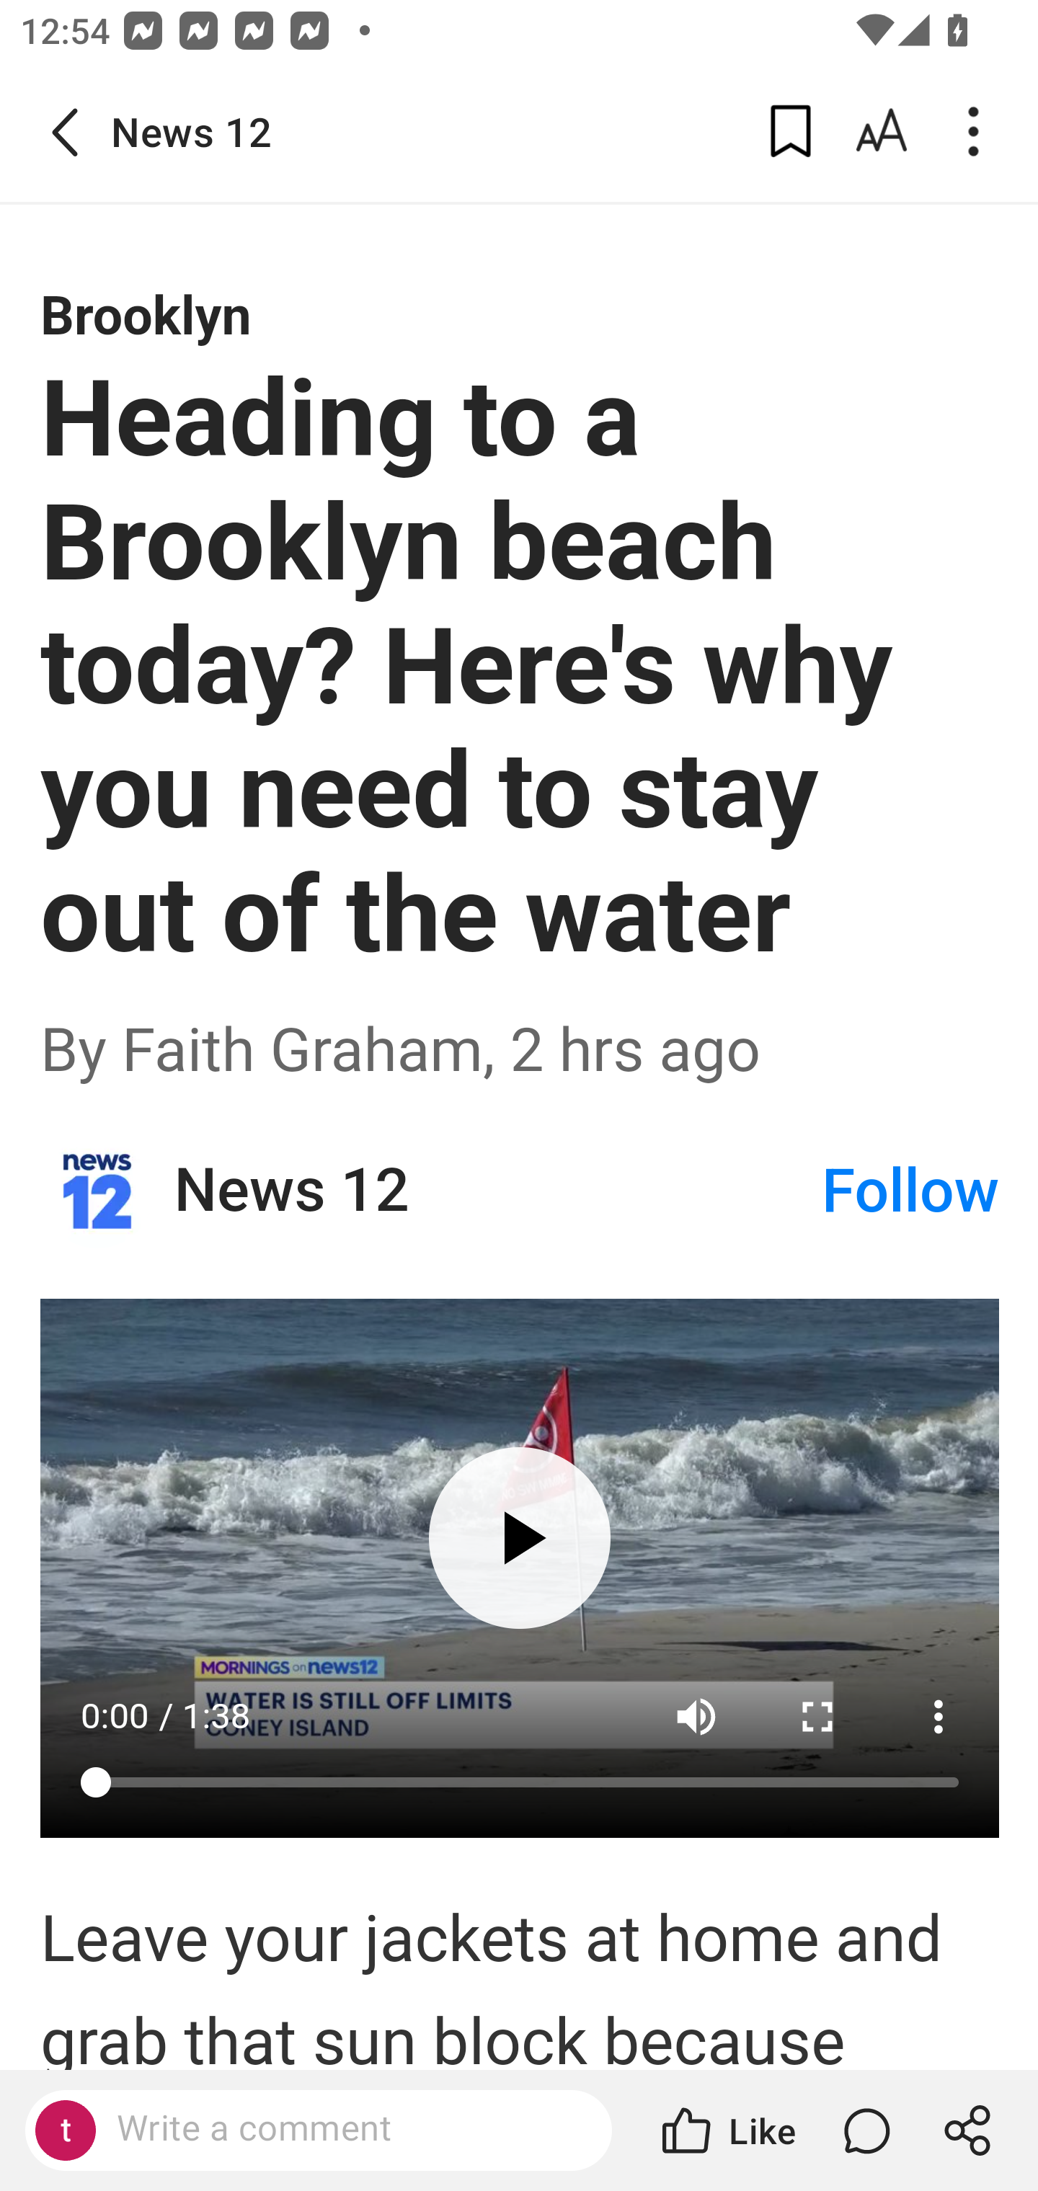  What do you see at coordinates (98, 1191) in the screenshot?
I see `News` at bounding box center [98, 1191].